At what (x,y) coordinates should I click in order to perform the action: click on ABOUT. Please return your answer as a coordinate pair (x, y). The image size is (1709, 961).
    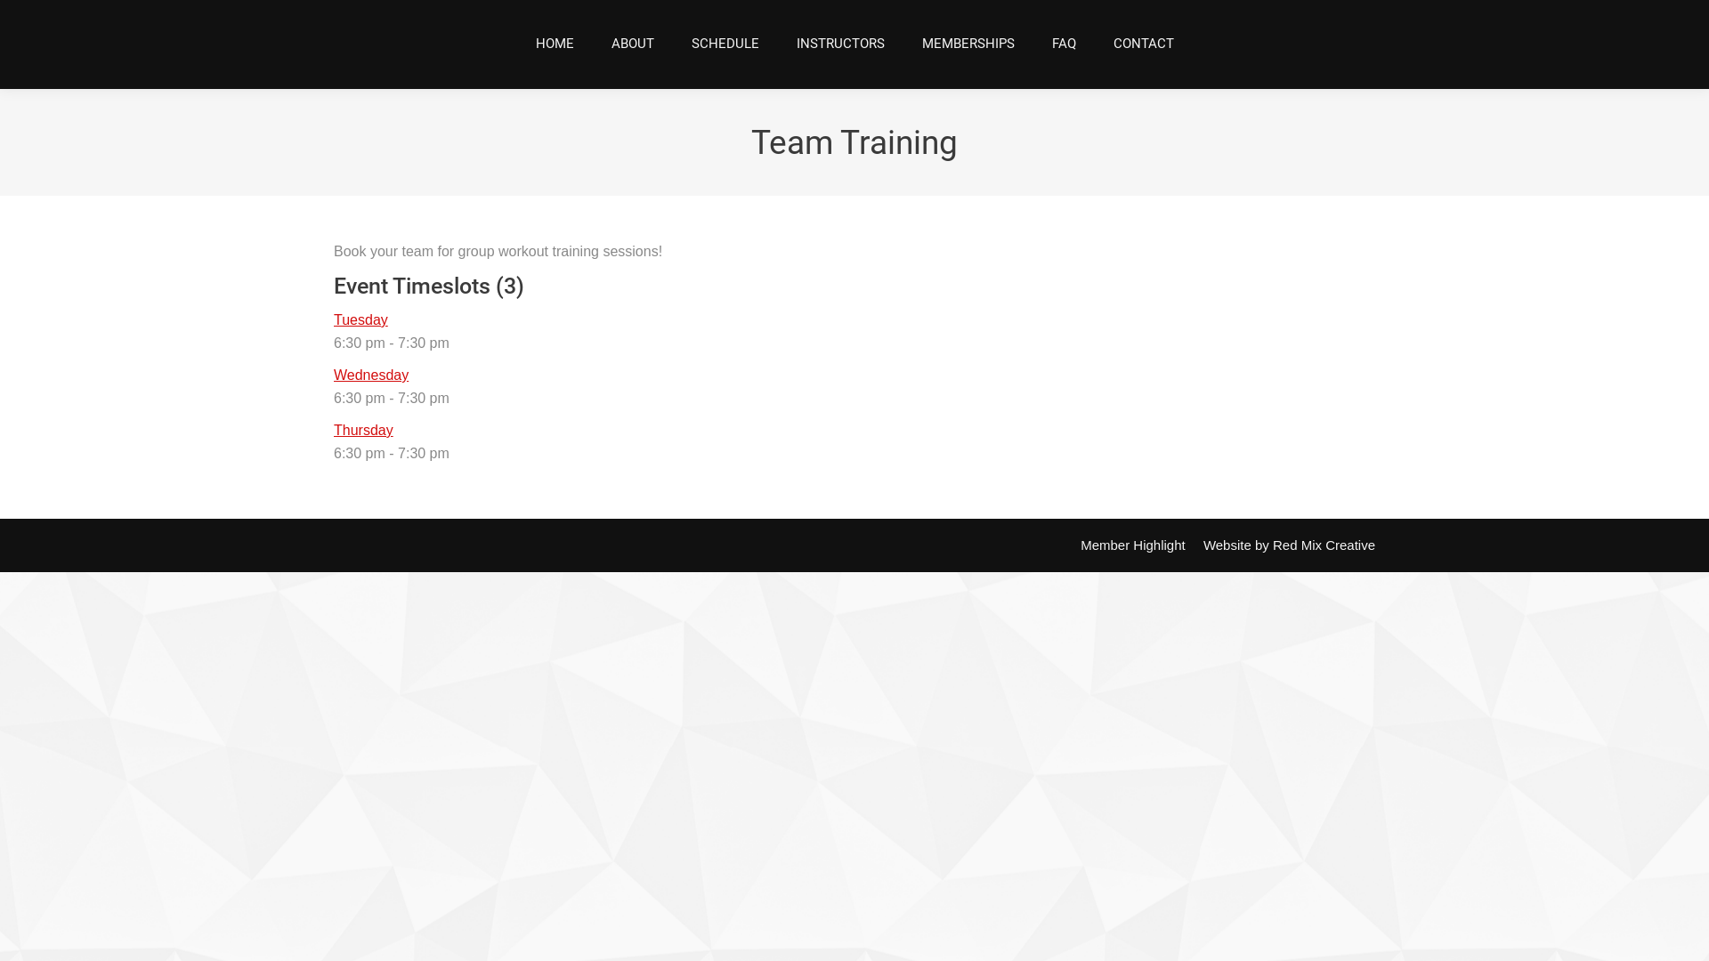
    Looking at the image, I should click on (633, 44).